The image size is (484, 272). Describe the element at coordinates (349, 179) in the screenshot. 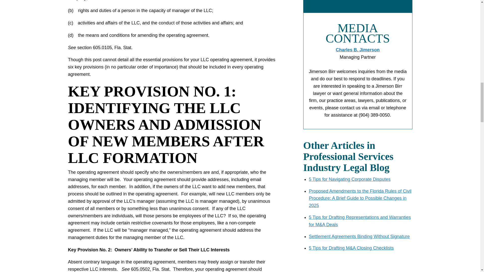

I see `5 Tips for Navigating Corporate Disputes` at that location.